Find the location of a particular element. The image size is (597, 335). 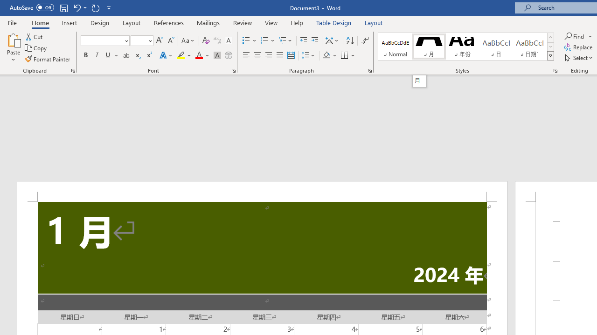

Show/Hide Editing Marks is located at coordinates (365, 41).